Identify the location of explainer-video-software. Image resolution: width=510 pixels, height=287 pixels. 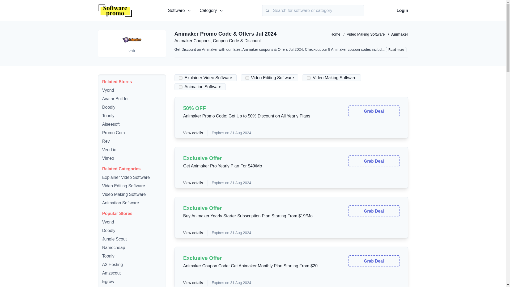
(181, 78).